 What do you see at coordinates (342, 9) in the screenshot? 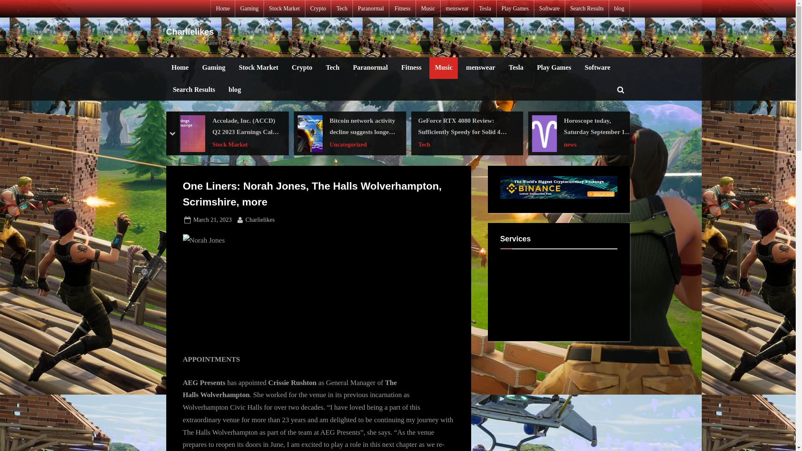
I see `Tech` at bounding box center [342, 9].